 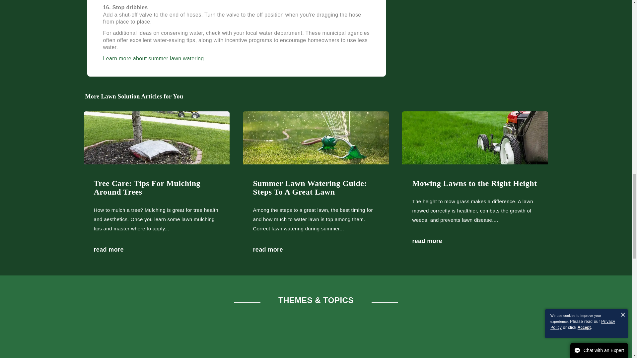 I want to click on read more, so click(x=427, y=241).